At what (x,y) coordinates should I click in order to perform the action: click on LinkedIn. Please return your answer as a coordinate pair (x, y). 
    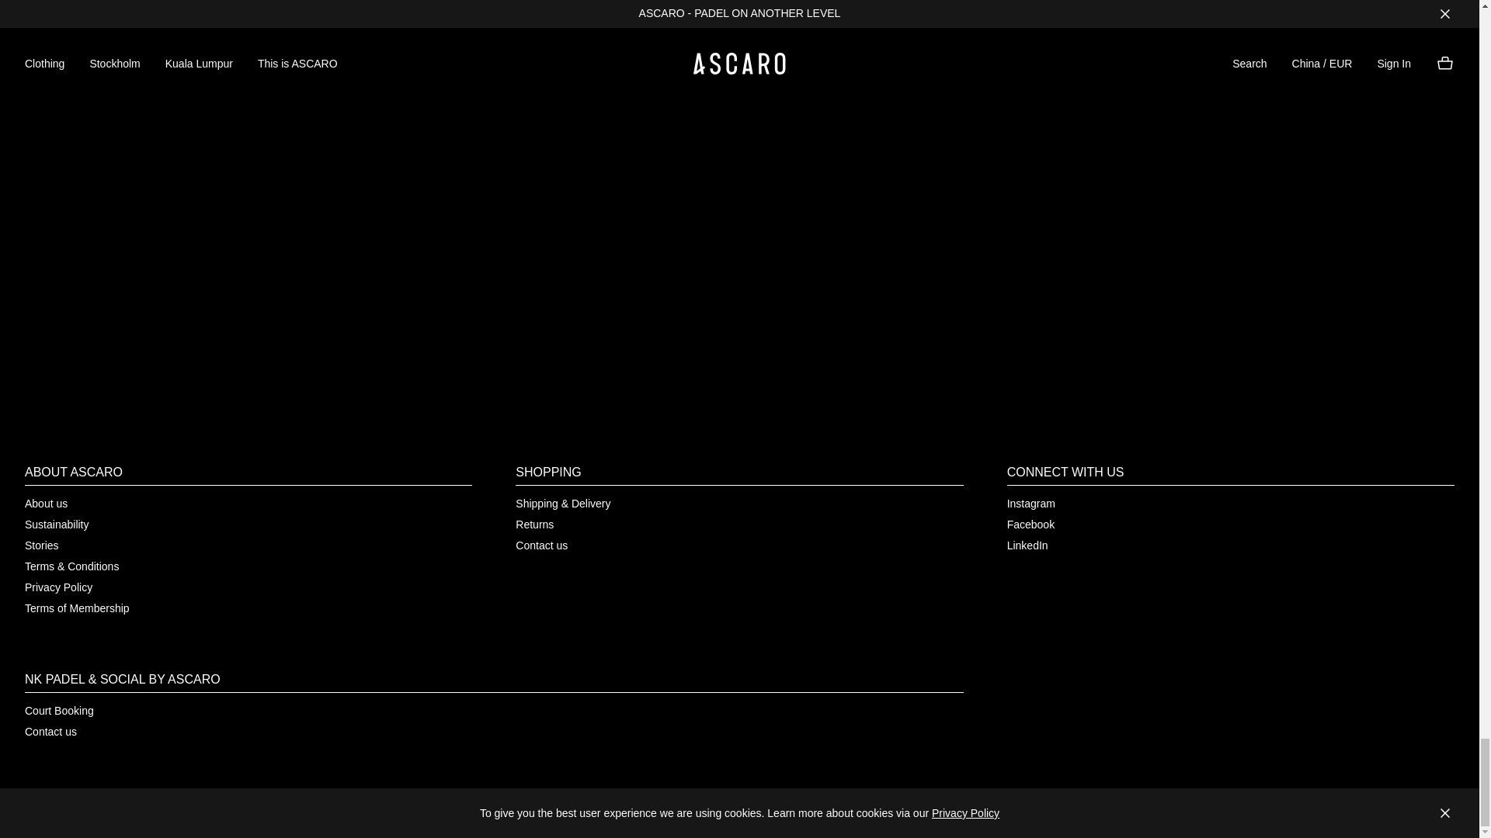
    Looking at the image, I should click on (1027, 546).